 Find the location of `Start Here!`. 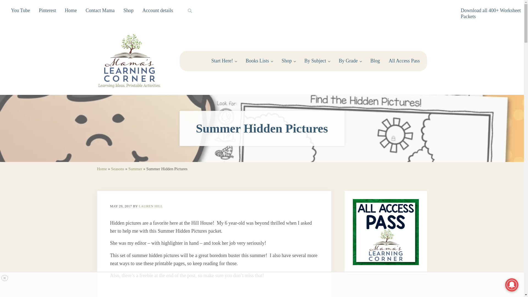

Start Here! is located at coordinates (224, 61).